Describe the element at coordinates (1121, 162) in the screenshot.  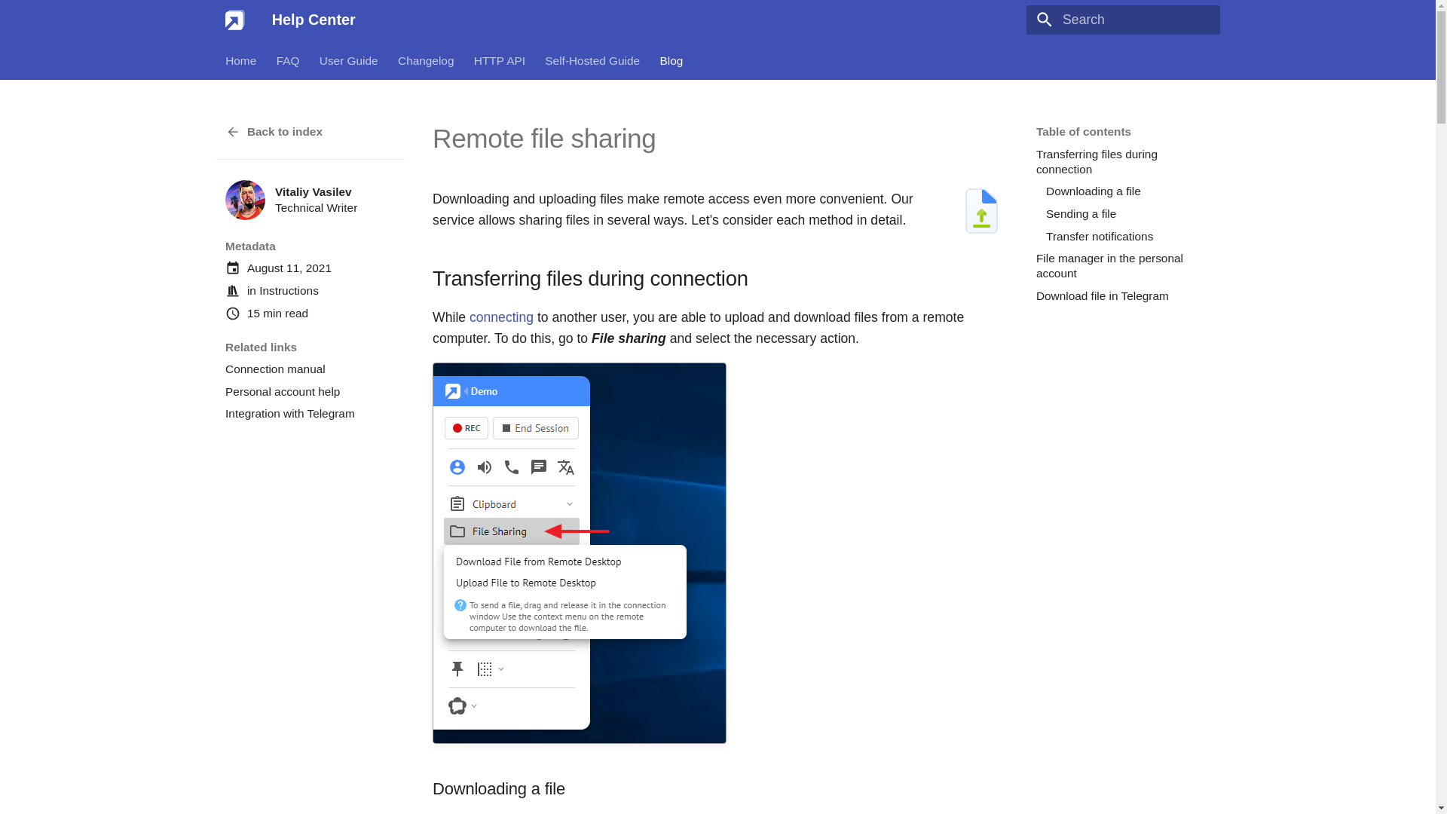
I see `Transferring files during connection` at that location.